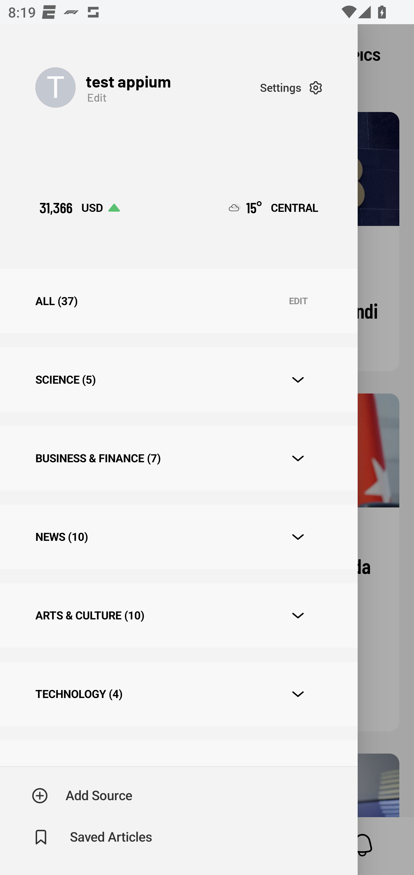 This screenshot has width=414, height=875. I want to click on BUSINESS & FINANCE  (7) Expand Button, so click(179, 458).